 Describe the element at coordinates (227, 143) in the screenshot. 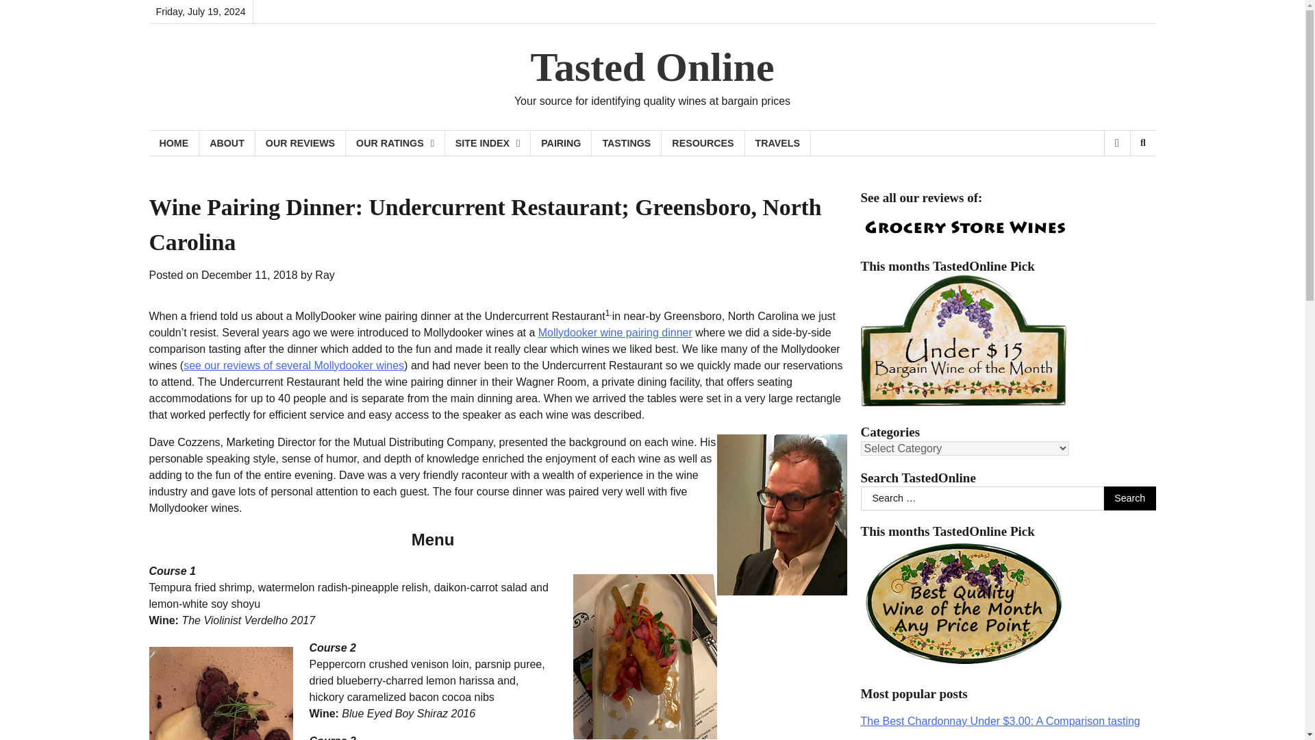

I see `ABOUT` at that location.